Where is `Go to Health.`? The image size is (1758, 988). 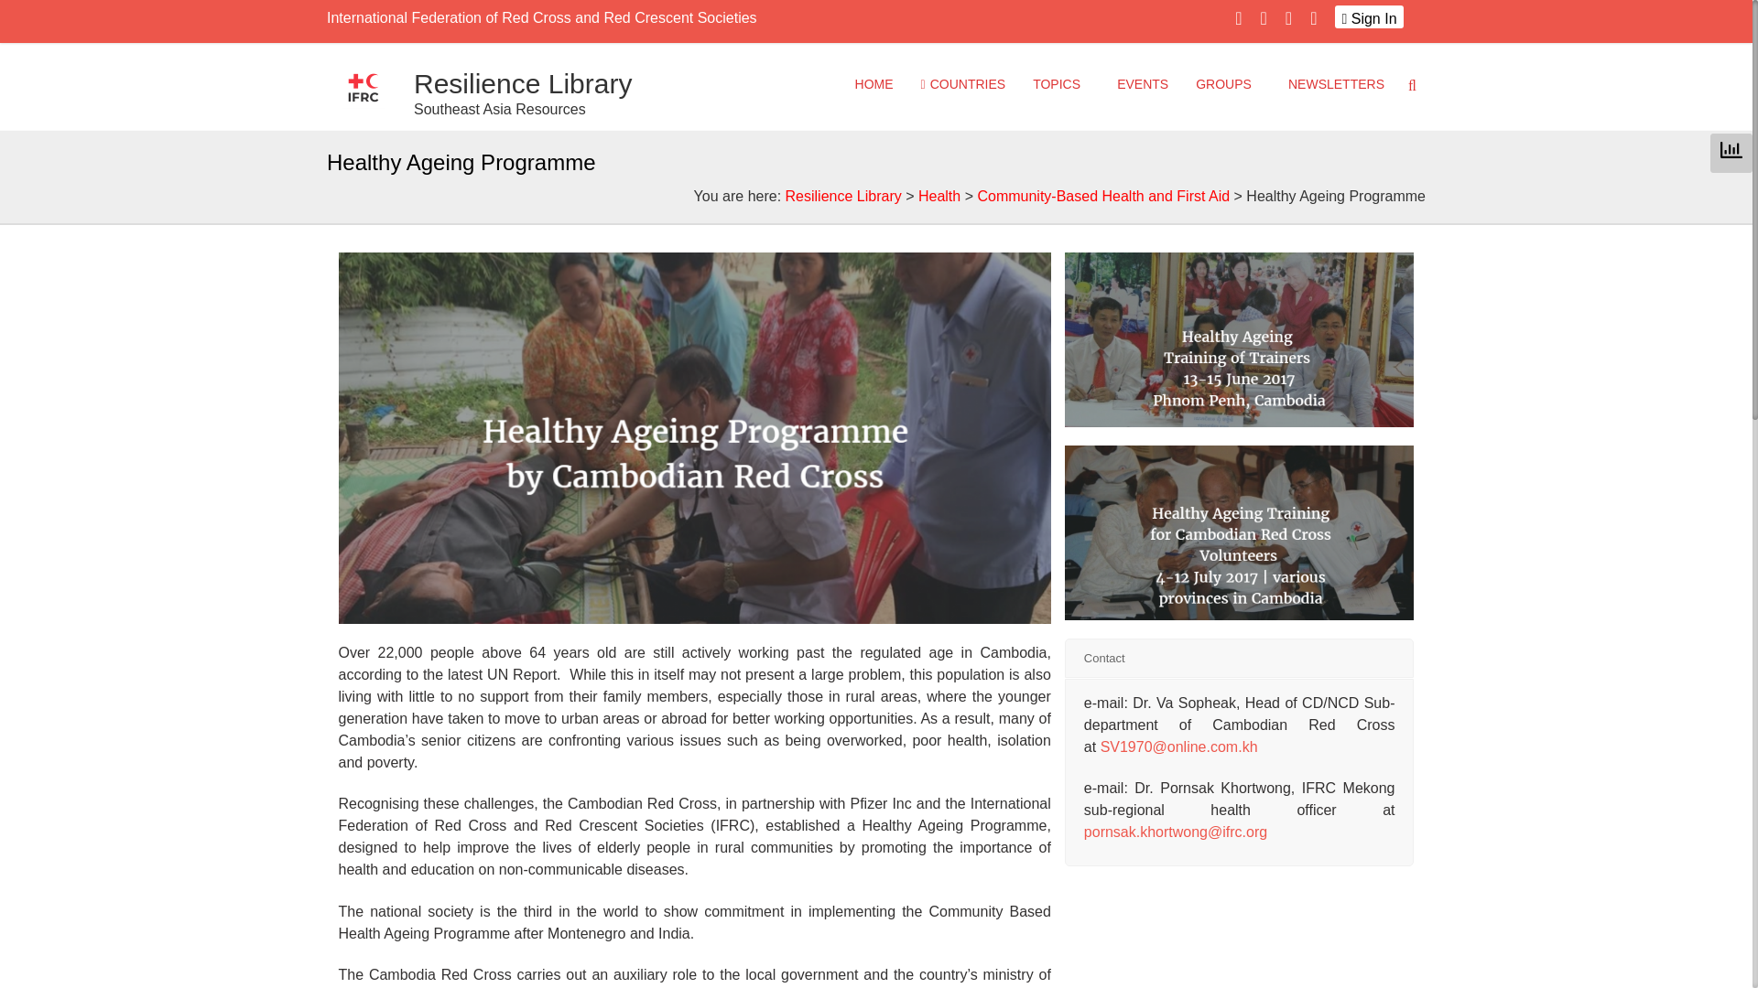
Go to Health. is located at coordinates (939, 196).